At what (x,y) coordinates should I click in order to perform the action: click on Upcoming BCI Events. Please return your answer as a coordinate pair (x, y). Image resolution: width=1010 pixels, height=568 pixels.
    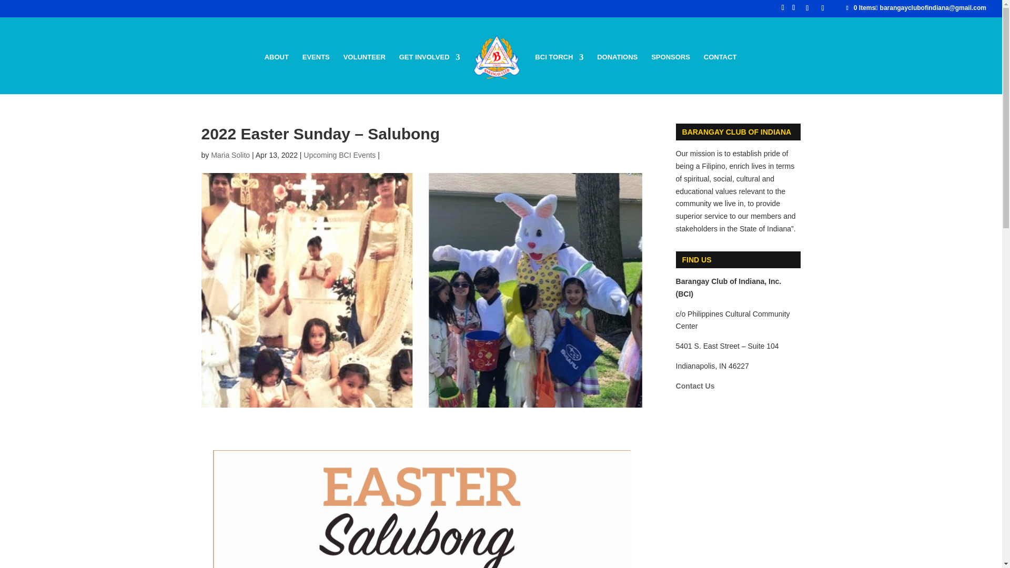
    Looking at the image, I should click on (340, 155).